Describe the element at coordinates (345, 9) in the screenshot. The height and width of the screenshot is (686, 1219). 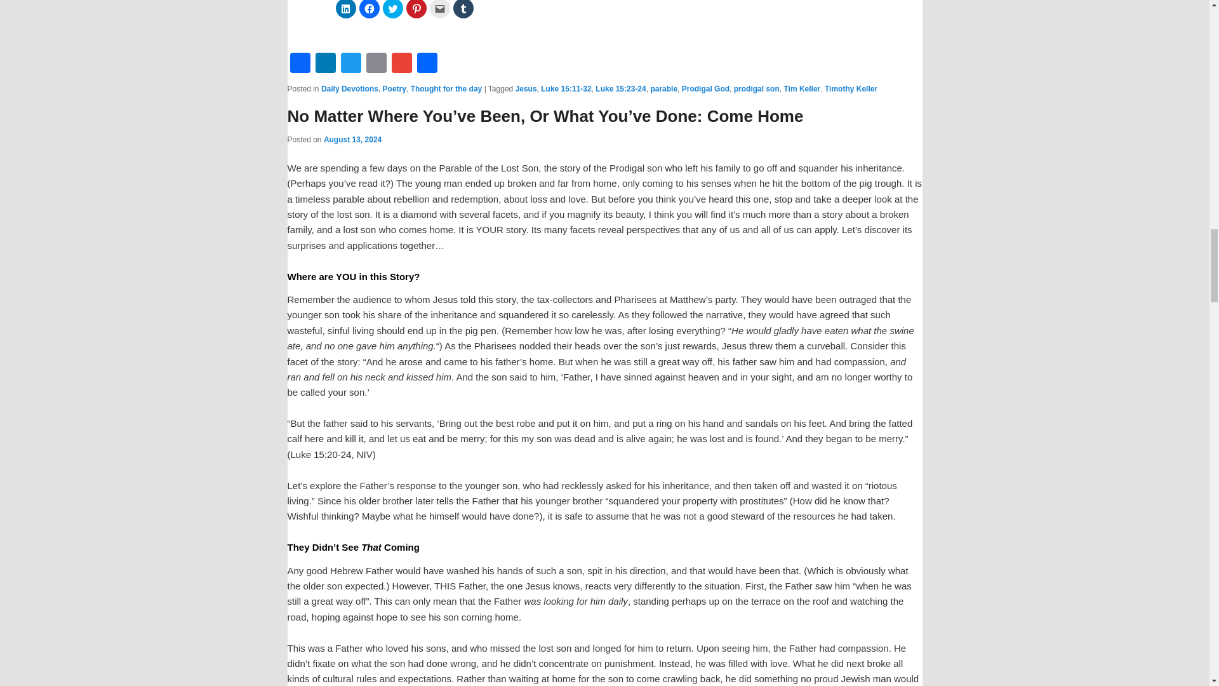
I see `Click to share on LinkedIn` at that location.